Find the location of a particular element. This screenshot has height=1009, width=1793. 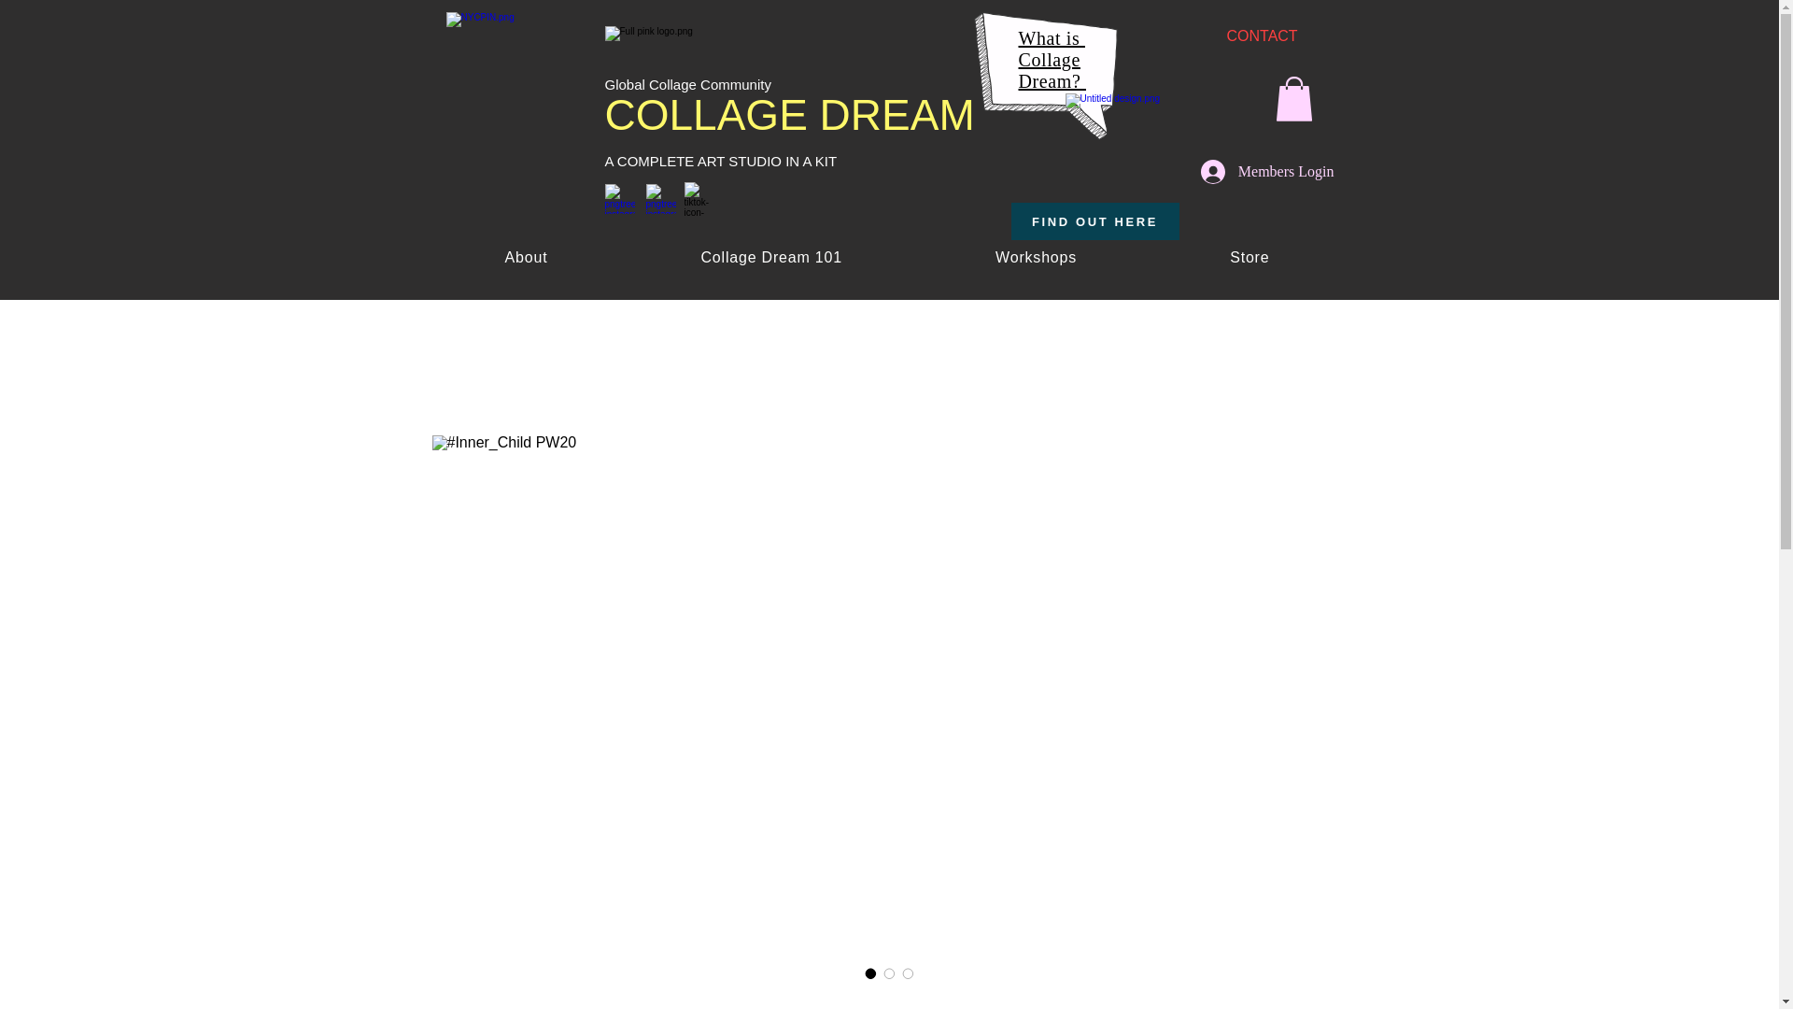

Collage Dream 101 is located at coordinates (771, 258).